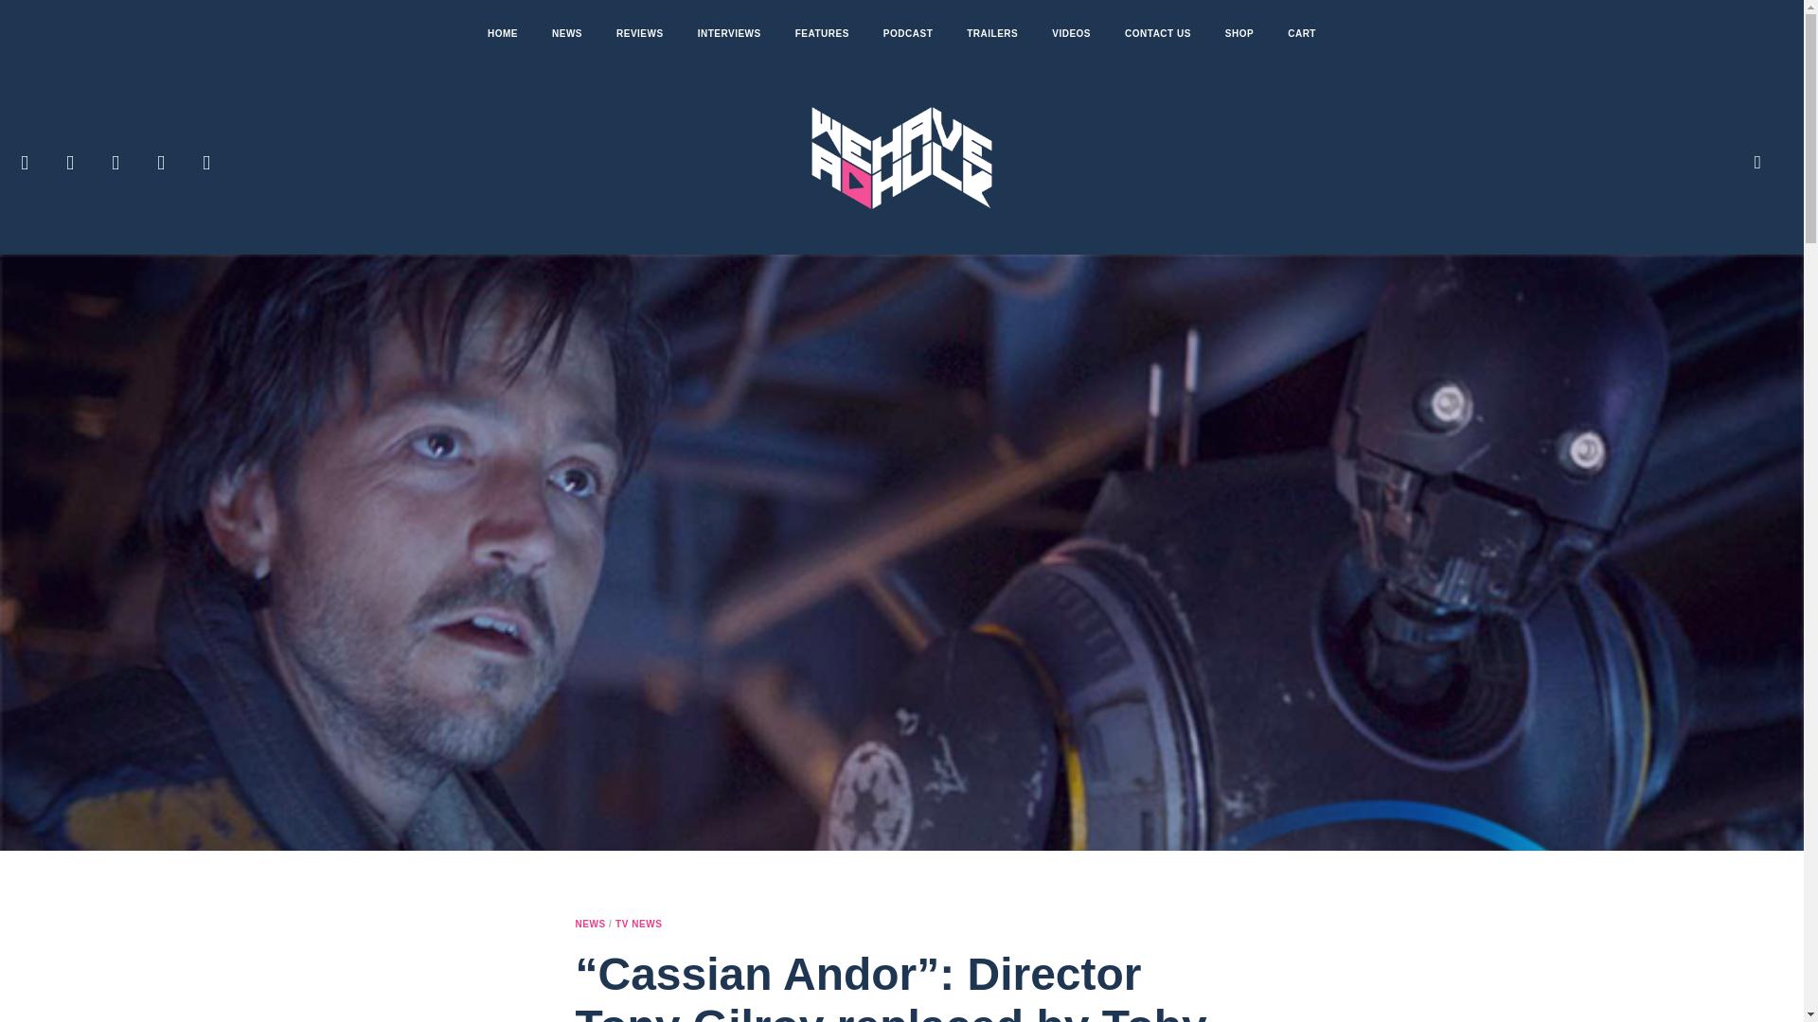  I want to click on SHOP, so click(1239, 34).